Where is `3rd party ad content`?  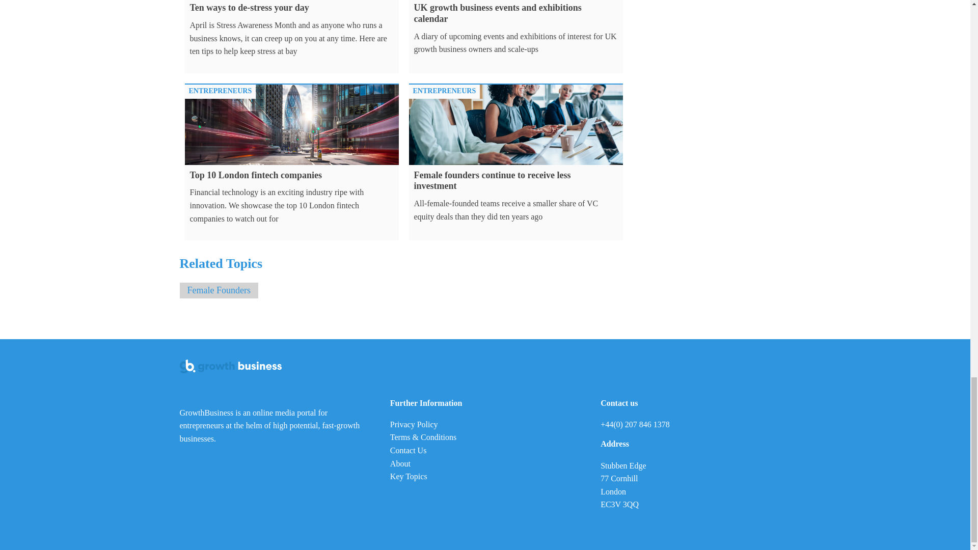 3rd party ad content is located at coordinates (714, 11).